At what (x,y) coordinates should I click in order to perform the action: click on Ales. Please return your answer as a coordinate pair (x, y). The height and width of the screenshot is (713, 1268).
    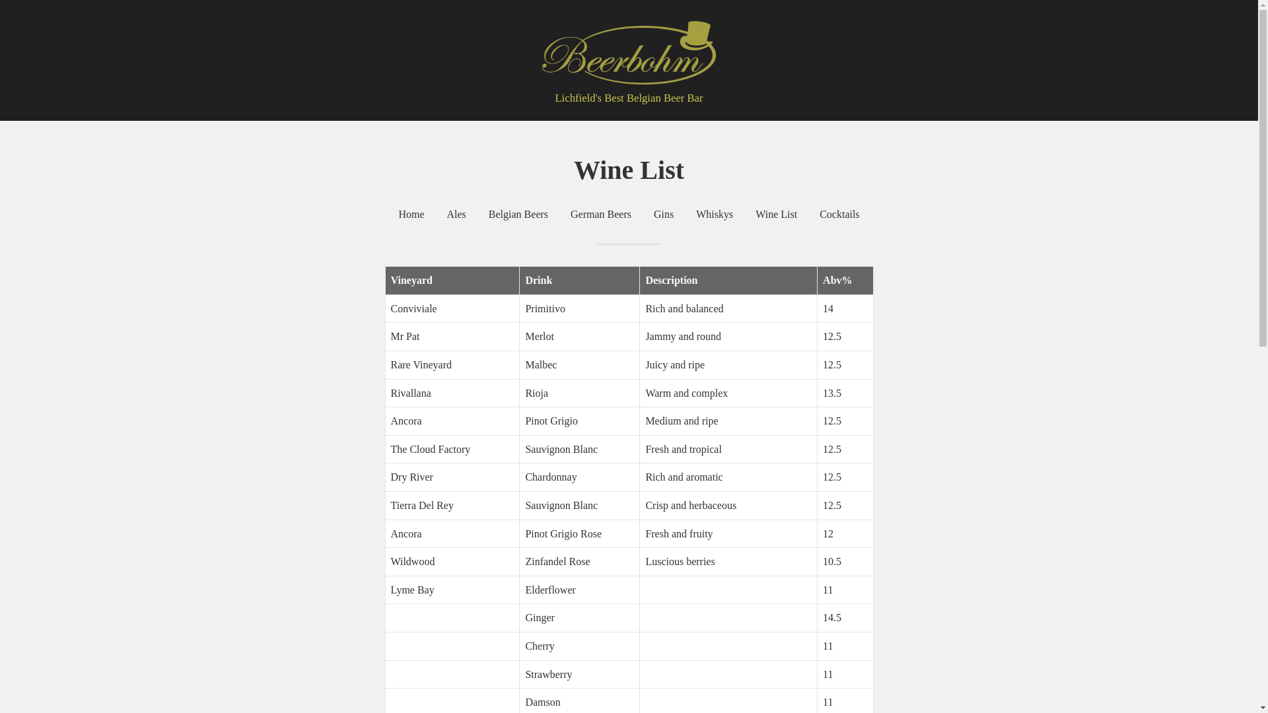
    Looking at the image, I should click on (457, 214).